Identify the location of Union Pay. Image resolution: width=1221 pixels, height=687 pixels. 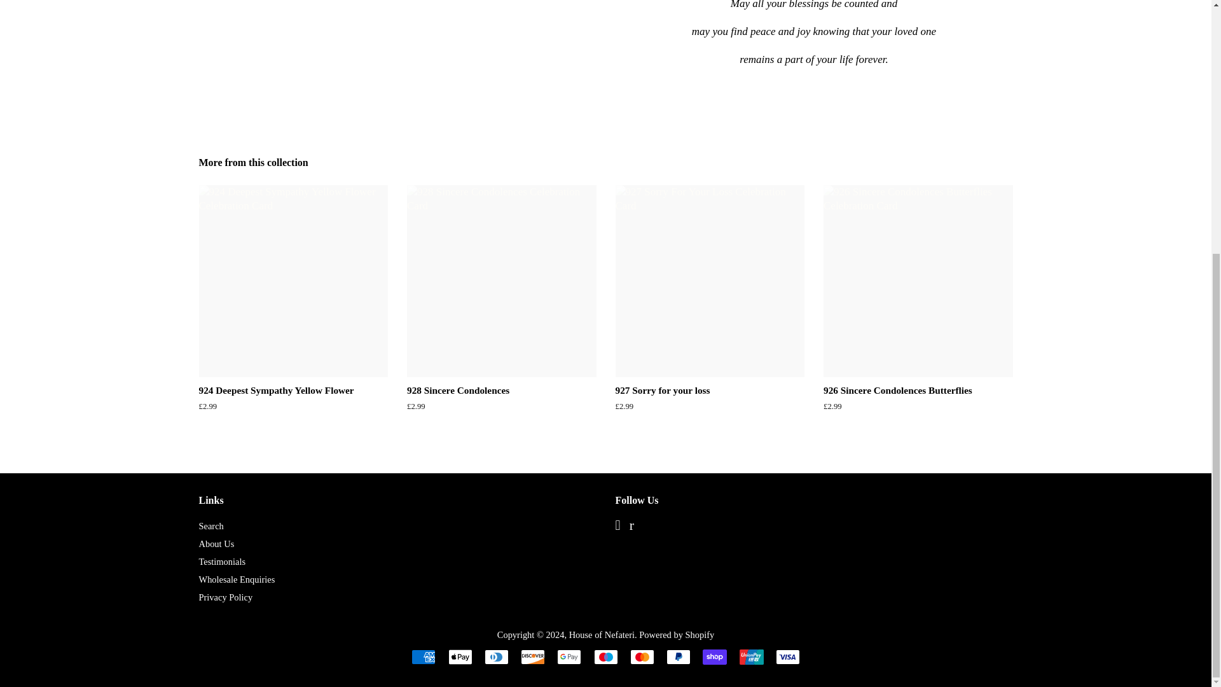
(750, 656).